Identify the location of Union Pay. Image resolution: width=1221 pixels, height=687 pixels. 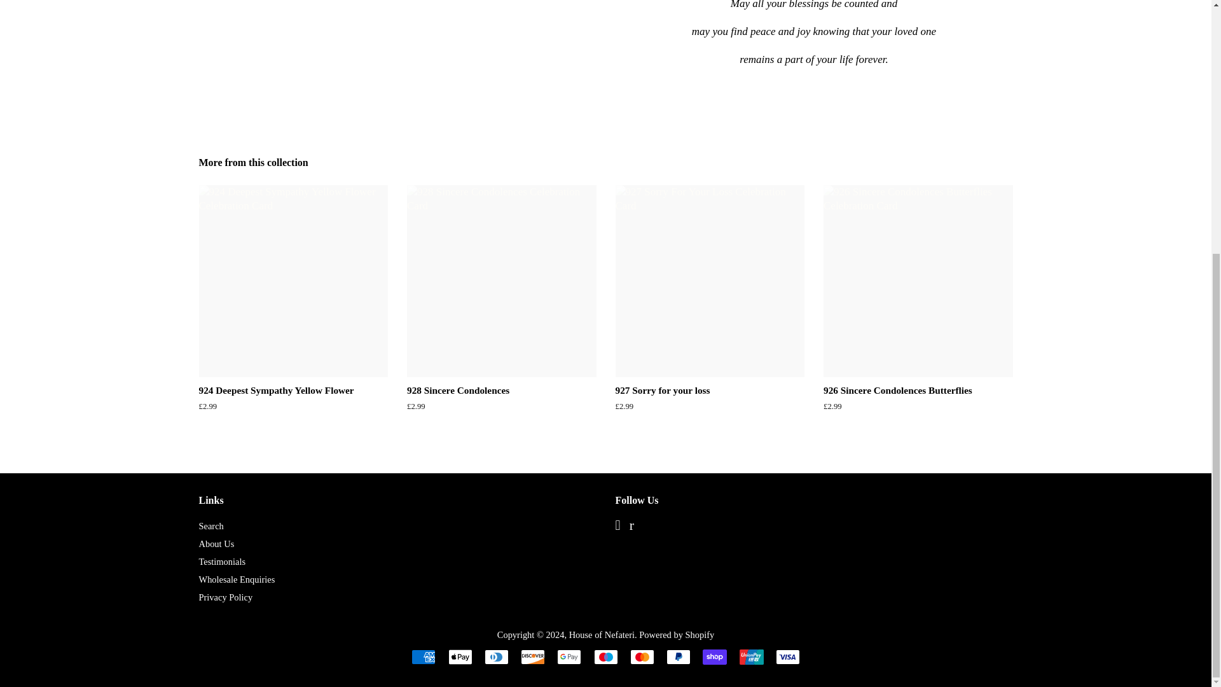
(750, 656).